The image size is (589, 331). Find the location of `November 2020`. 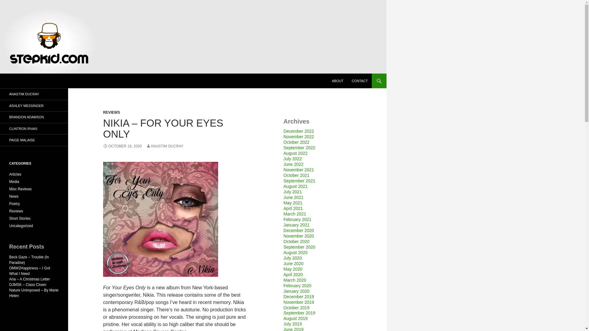

November 2020 is located at coordinates (298, 236).